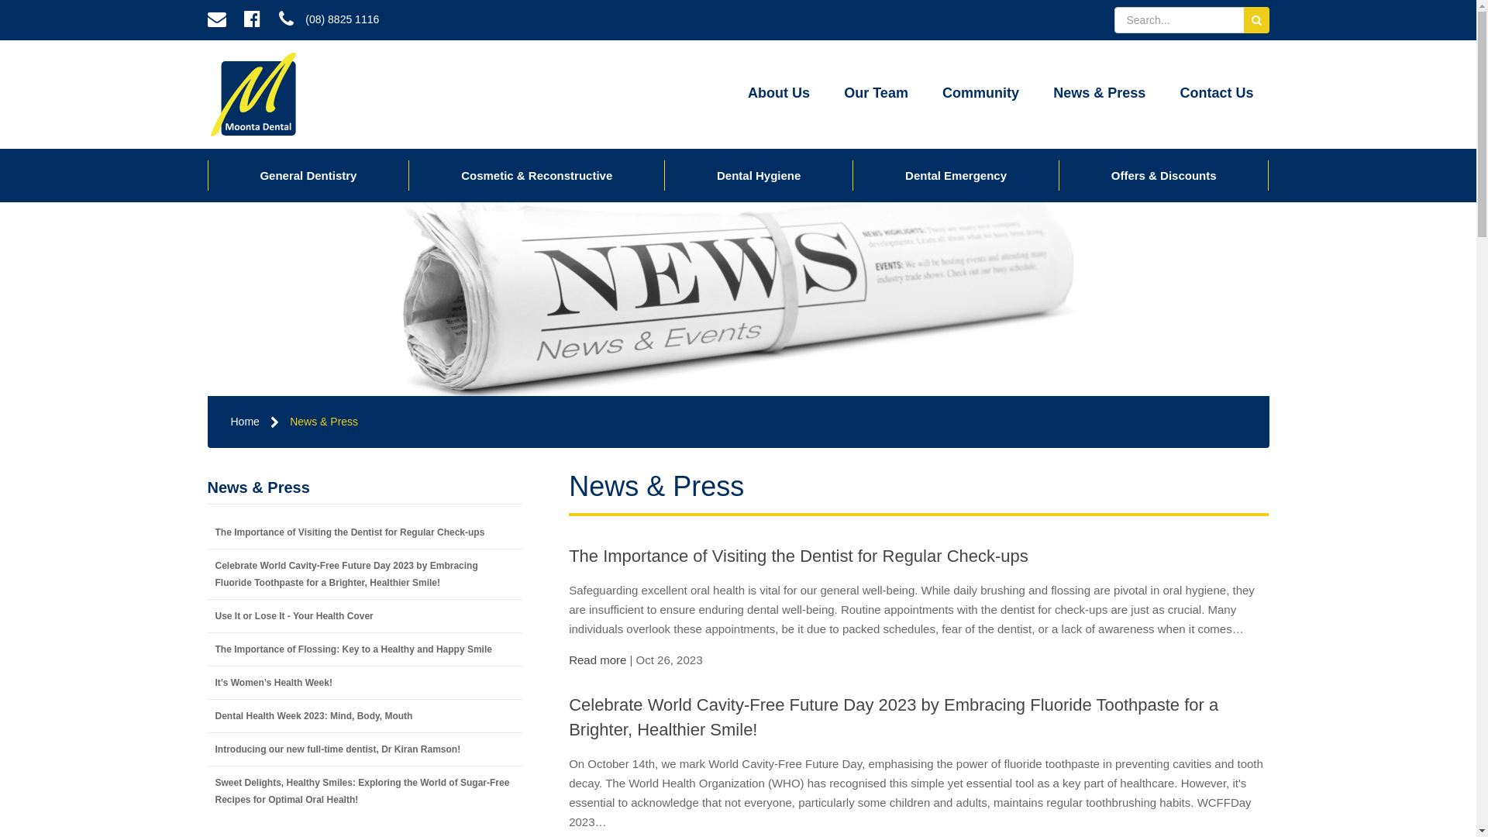 The image size is (1488, 837). I want to click on Read more, so click(598, 660).